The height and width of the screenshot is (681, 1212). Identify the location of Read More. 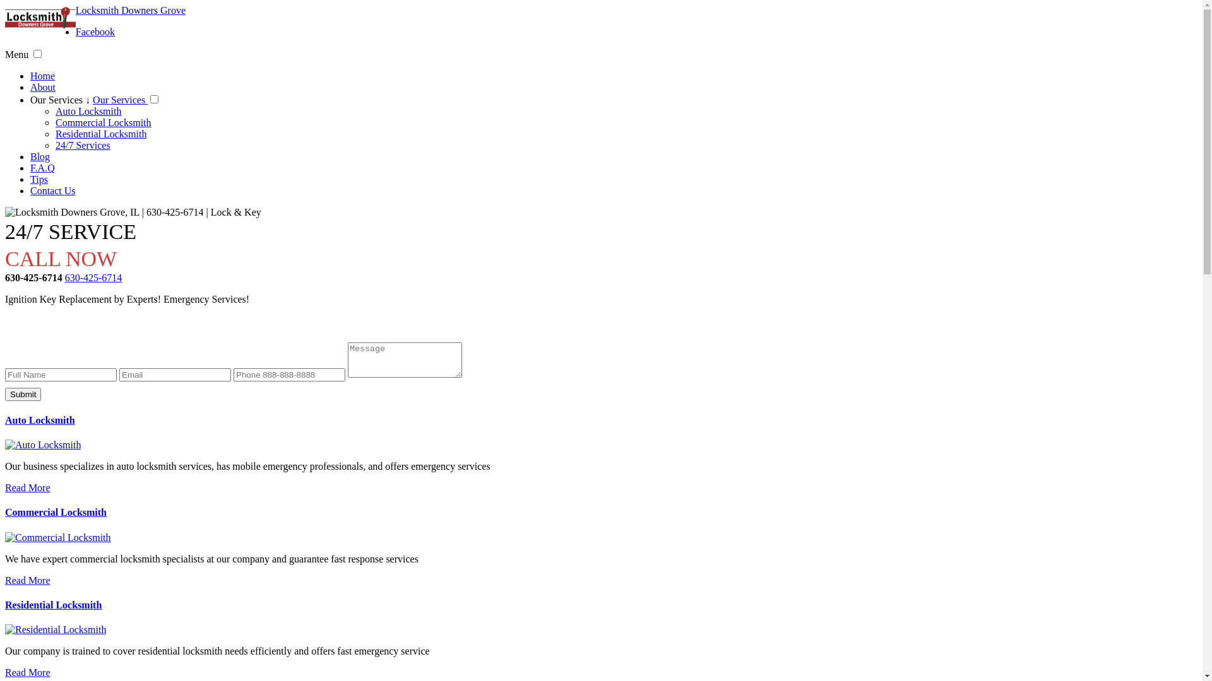
(28, 580).